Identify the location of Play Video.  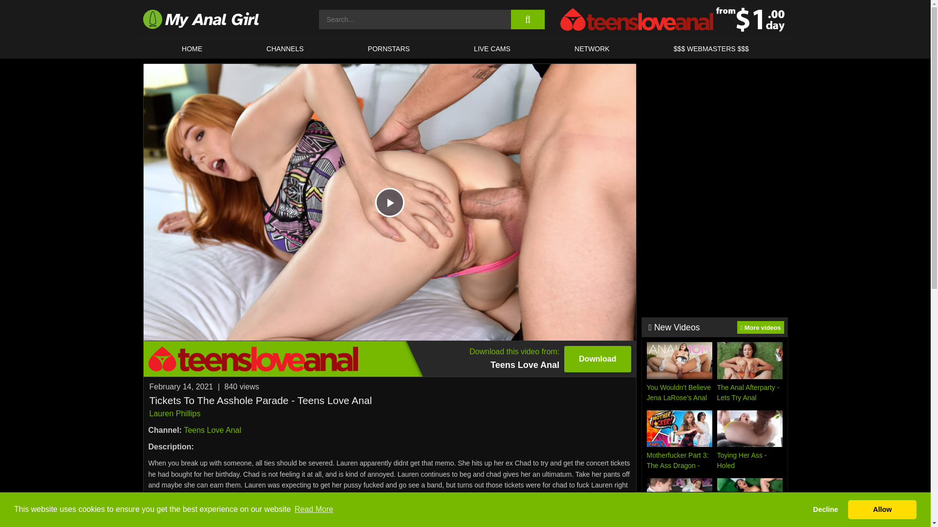
(390, 202).